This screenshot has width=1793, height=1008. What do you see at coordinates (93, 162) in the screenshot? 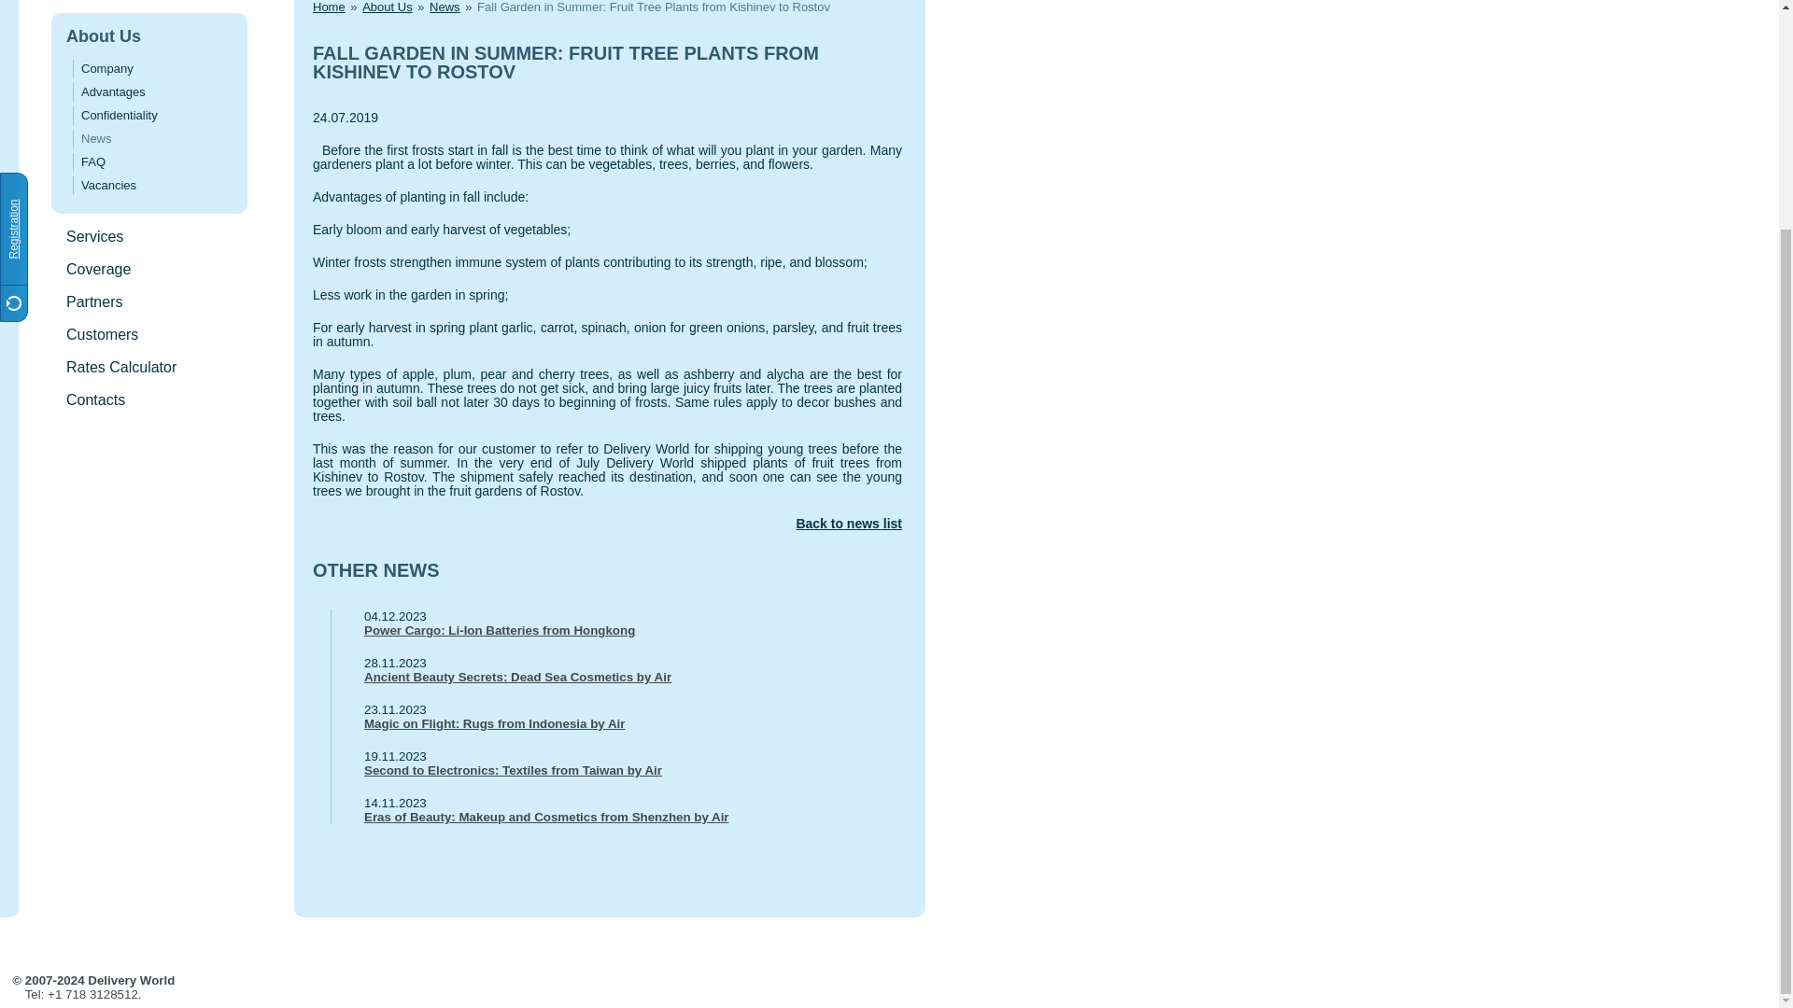
I see `FAQ` at bounding box center [93, 162].